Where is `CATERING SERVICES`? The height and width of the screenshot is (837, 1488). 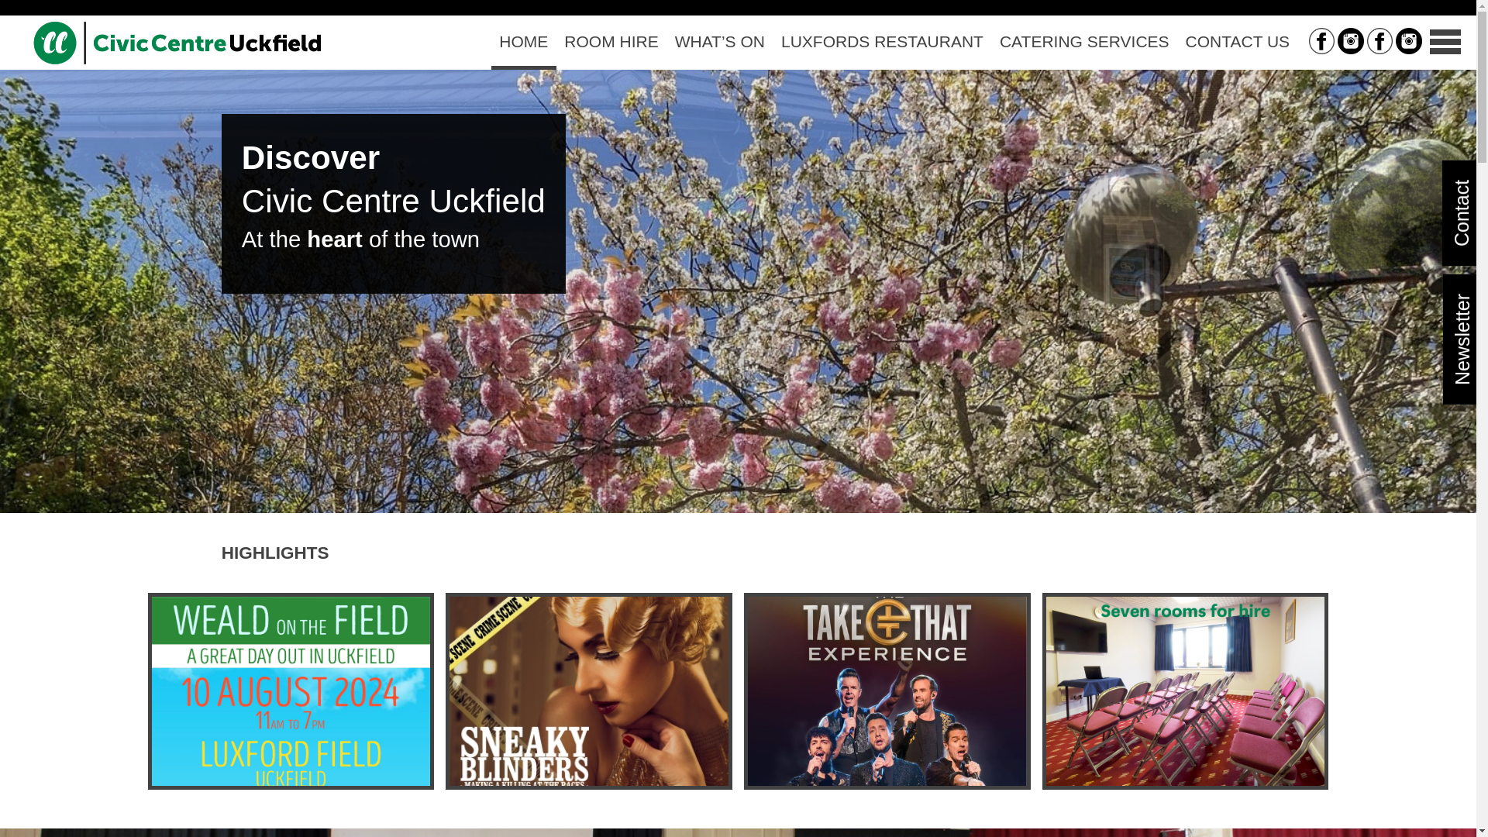 CATERING SERVICES is located at coordinates (1083, 42).